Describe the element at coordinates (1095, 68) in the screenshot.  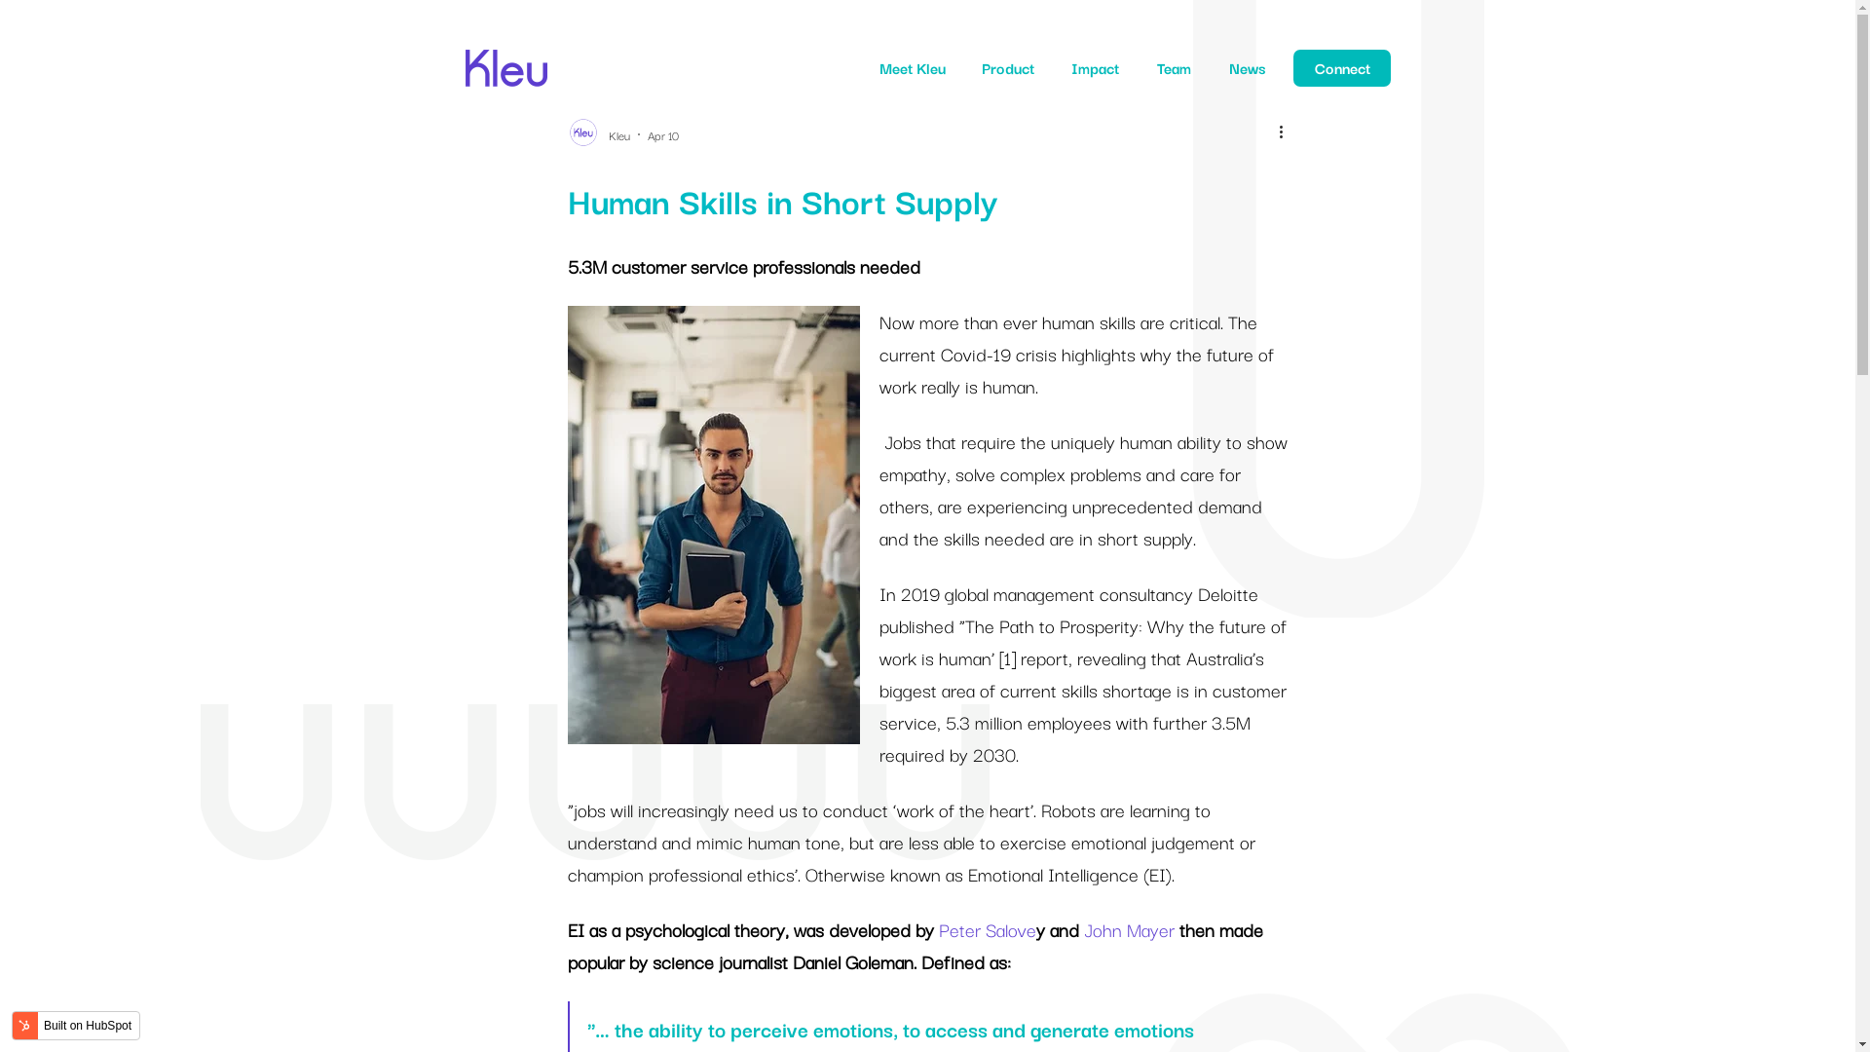
I see `Impact` at that location.